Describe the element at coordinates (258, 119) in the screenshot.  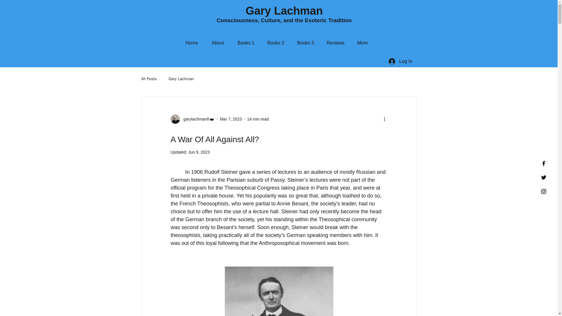
I see `14 min read` at that location.